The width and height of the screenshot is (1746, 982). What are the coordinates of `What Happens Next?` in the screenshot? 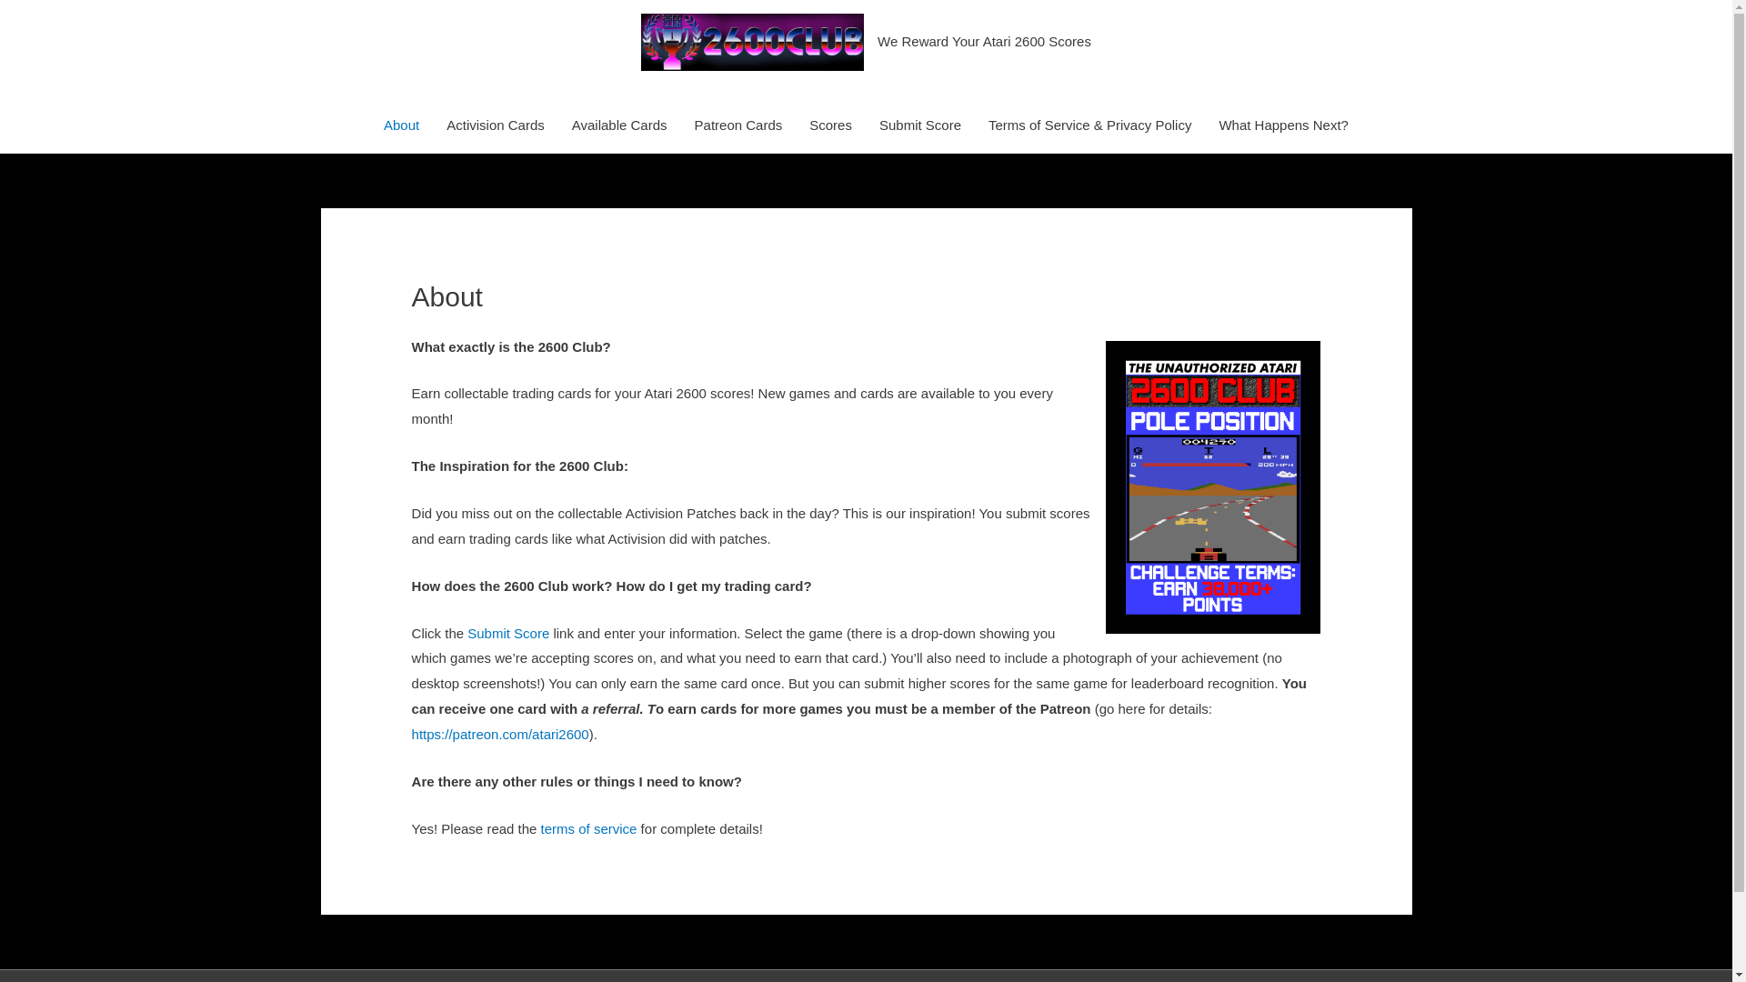 It's located at (1284, 125).